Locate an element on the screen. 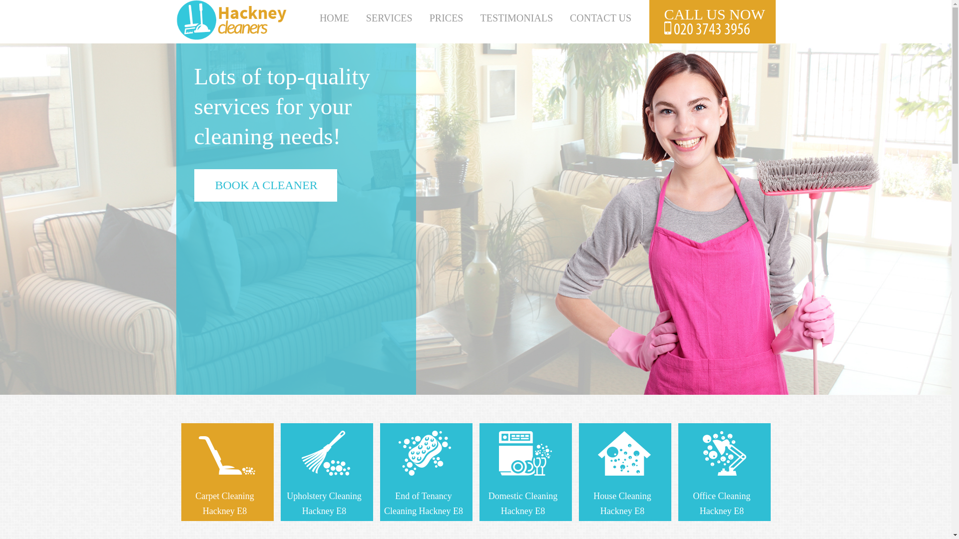 The height and width of the screenshot is (539, 959). Hackney Cleaners is located at coordinates (232, 37).